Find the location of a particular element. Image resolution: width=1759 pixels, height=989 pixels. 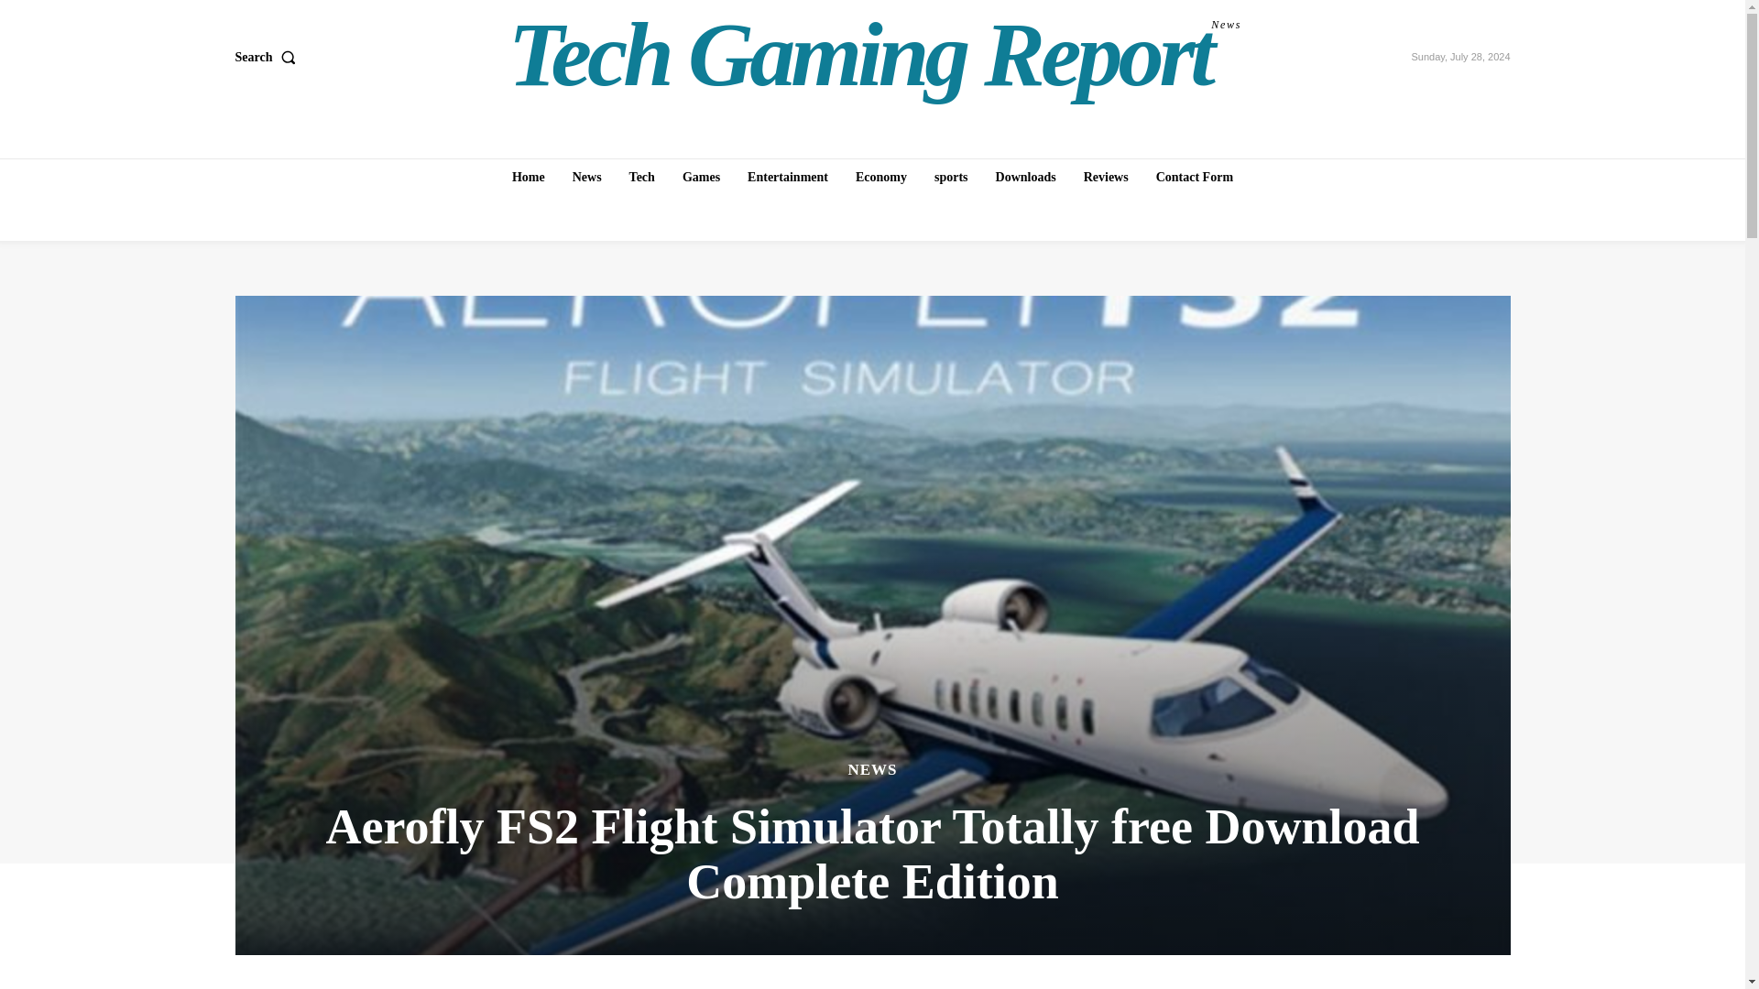

Games is located at coordinates (702, 177).